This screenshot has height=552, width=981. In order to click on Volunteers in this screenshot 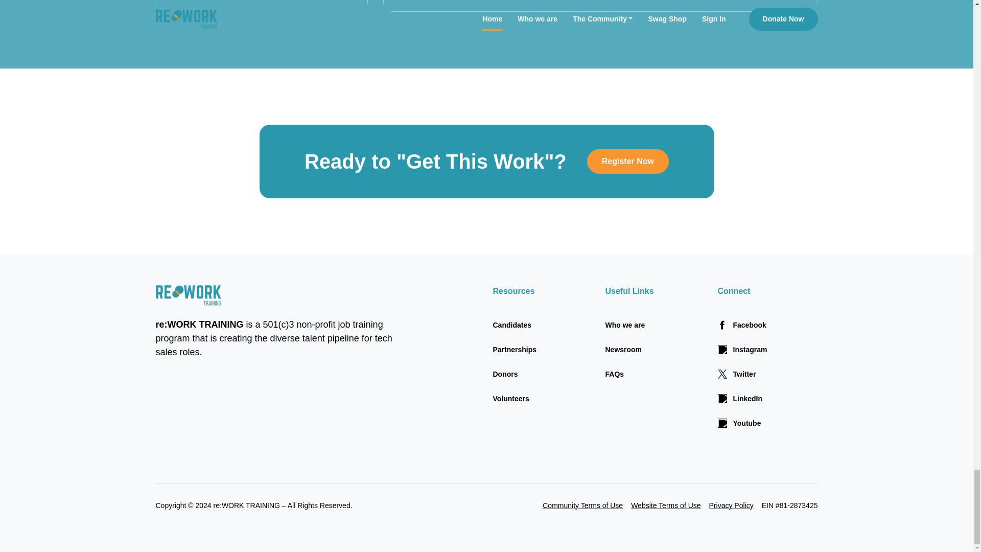, I will do `click(542, 399)`.